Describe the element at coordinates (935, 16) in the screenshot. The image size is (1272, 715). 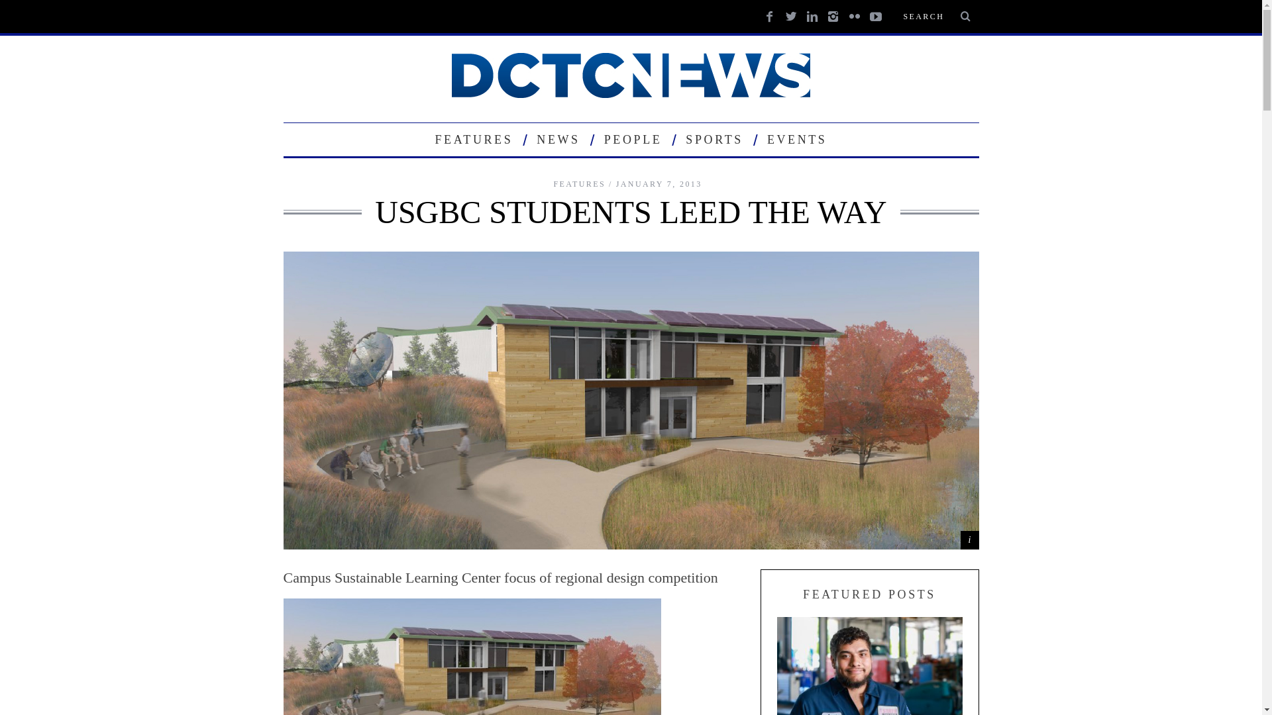
I see `Search` at that location.